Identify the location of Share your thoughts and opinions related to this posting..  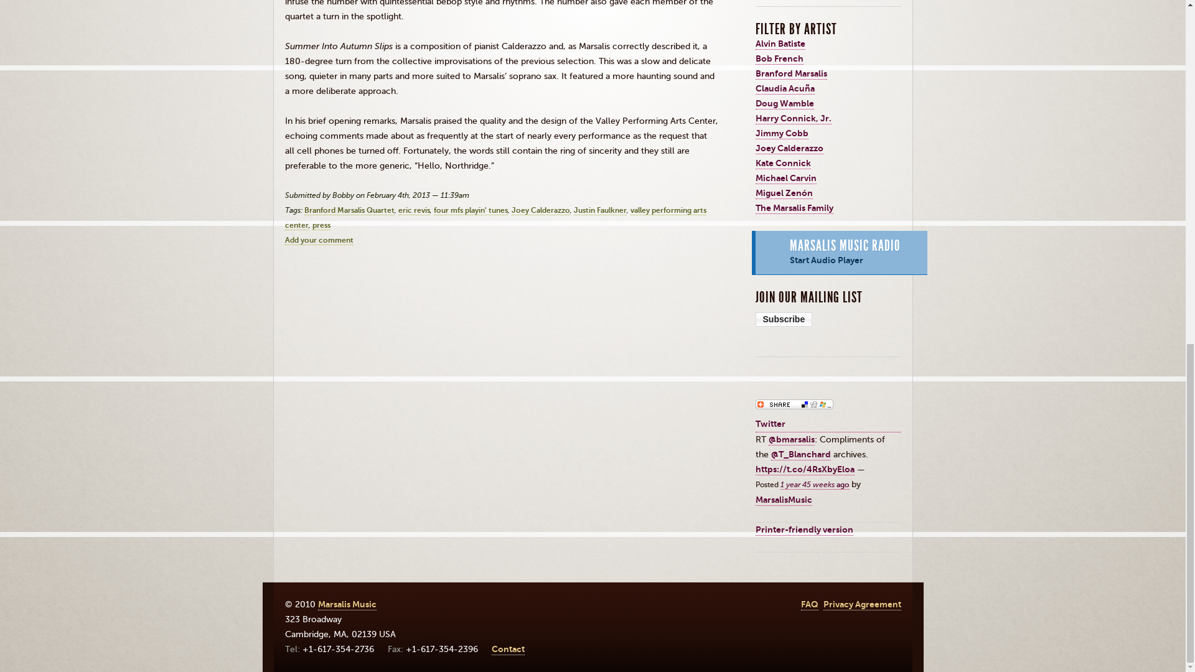
(319, 240).